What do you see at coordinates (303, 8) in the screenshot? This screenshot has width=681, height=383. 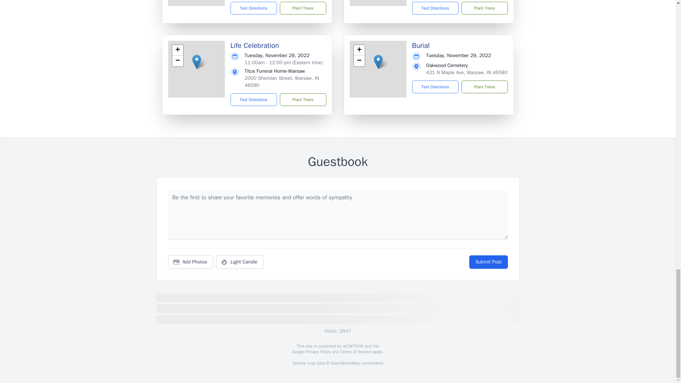 I see `Plant Trees` at bounding box center [303, 8].